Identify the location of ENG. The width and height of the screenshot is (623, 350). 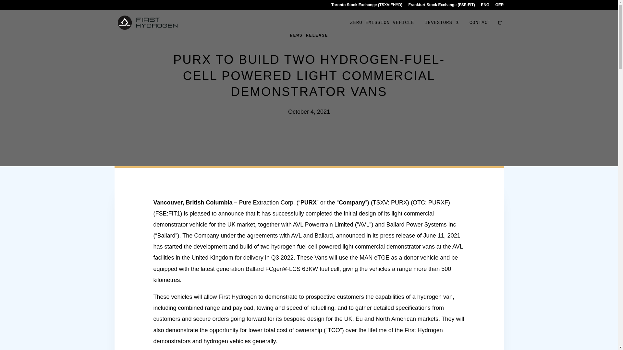
(485, 6).